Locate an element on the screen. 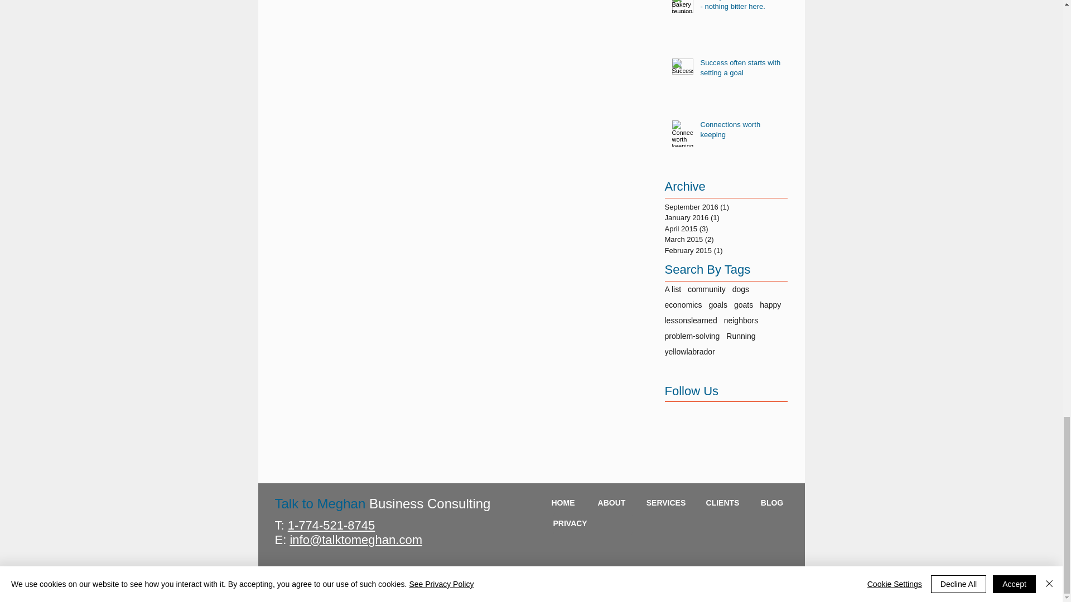 Image resolution: width=1071 pixels, height=602 pixels. A list is located at coordinates (673, 289).